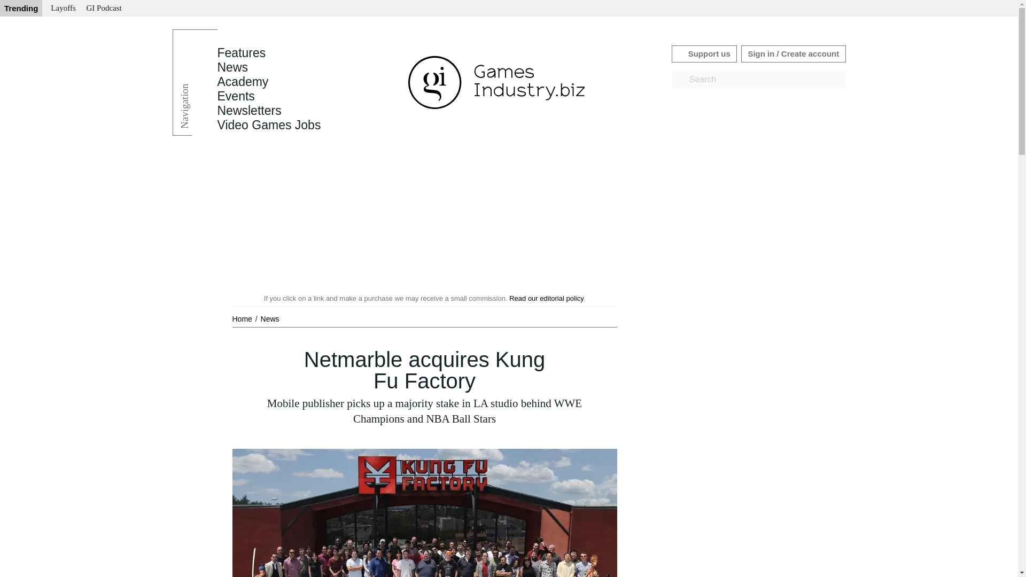 This screenshot has width=1026, height=577. I want to click on Support us, so click(704, 53).